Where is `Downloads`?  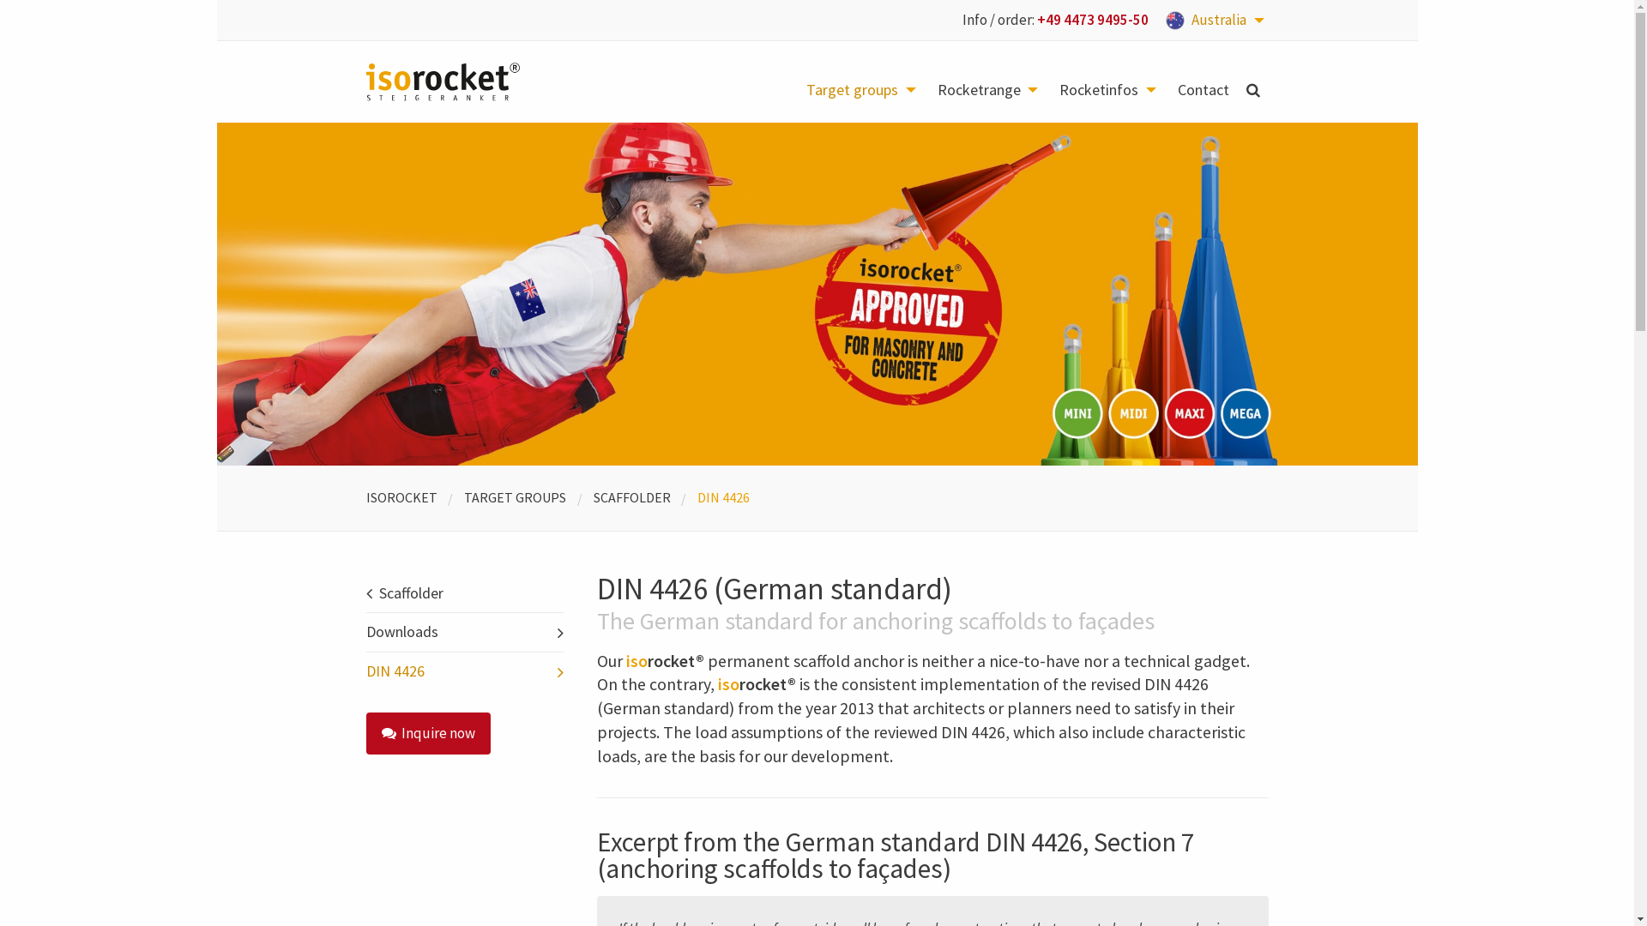 Downloads is located at coordinates (464, 633).